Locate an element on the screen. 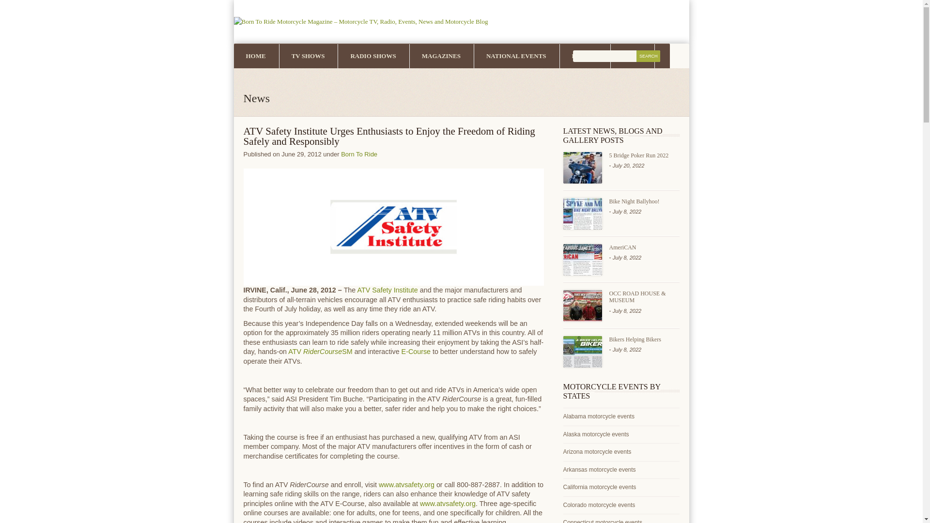  Motorcycle Magazine Issues is located at coordinates (441, 55).